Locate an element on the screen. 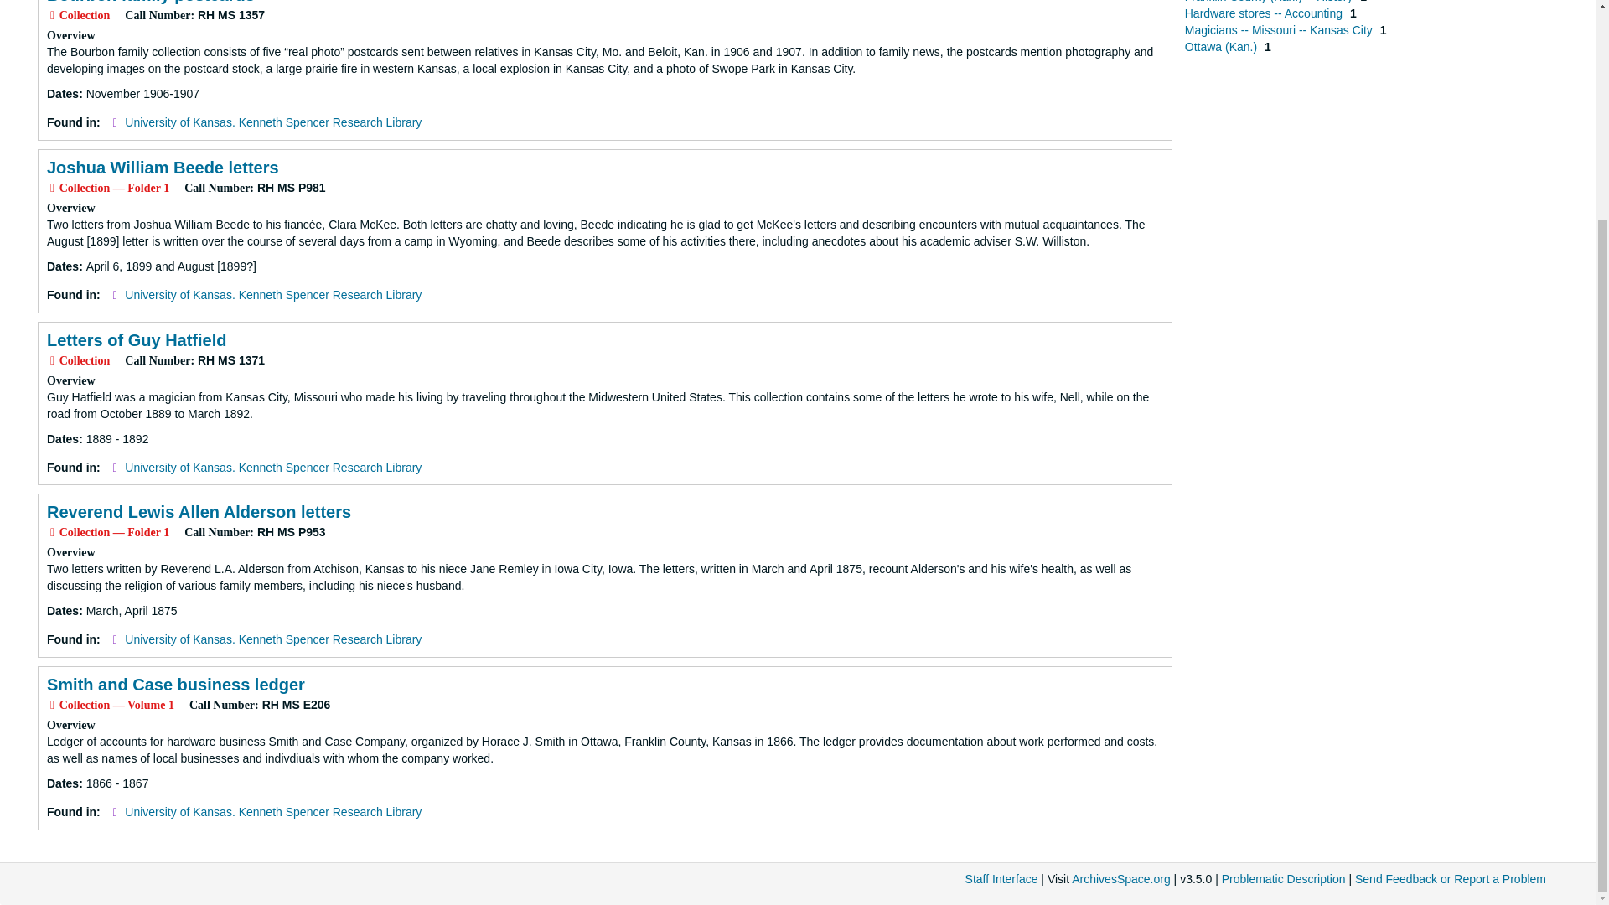  Hardware stores -- Accounting is located at coordinates (1265, 13).